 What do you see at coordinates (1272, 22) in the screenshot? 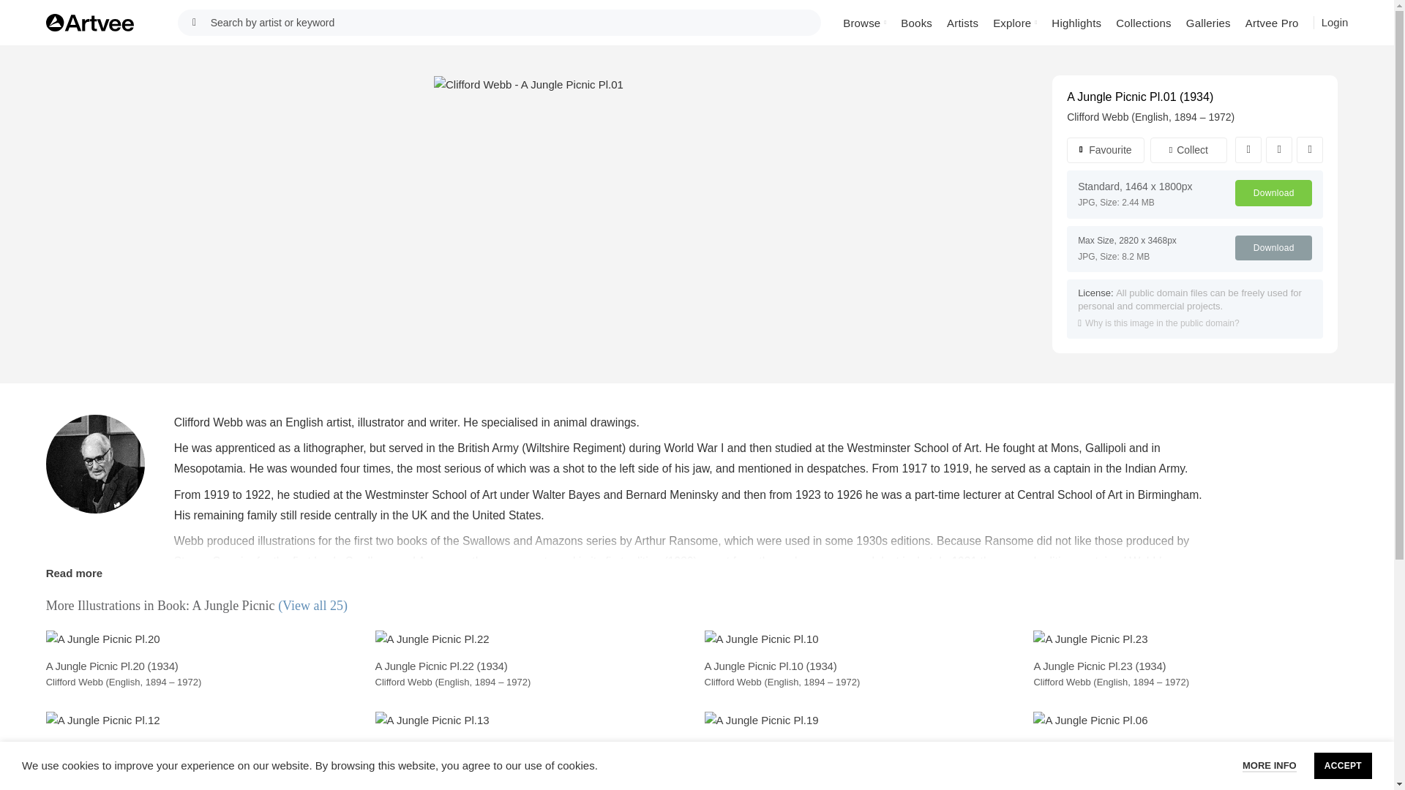
I see `Artvee Pro` at bounding box center [1272, 22].